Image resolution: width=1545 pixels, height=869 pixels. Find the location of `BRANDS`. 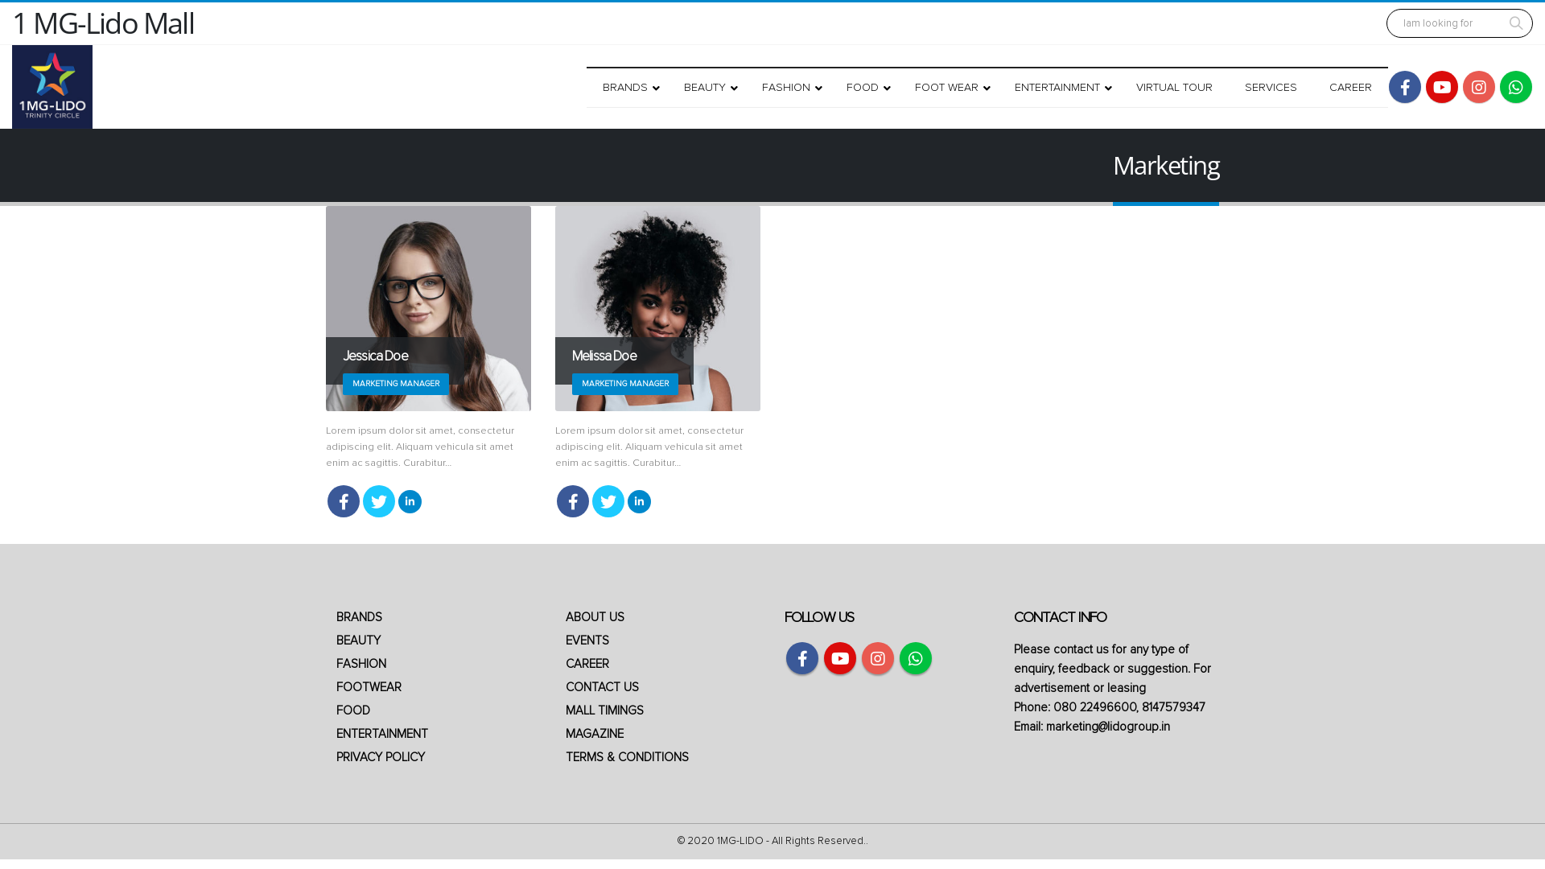

BRANDS is located at coordinates (628, 88).